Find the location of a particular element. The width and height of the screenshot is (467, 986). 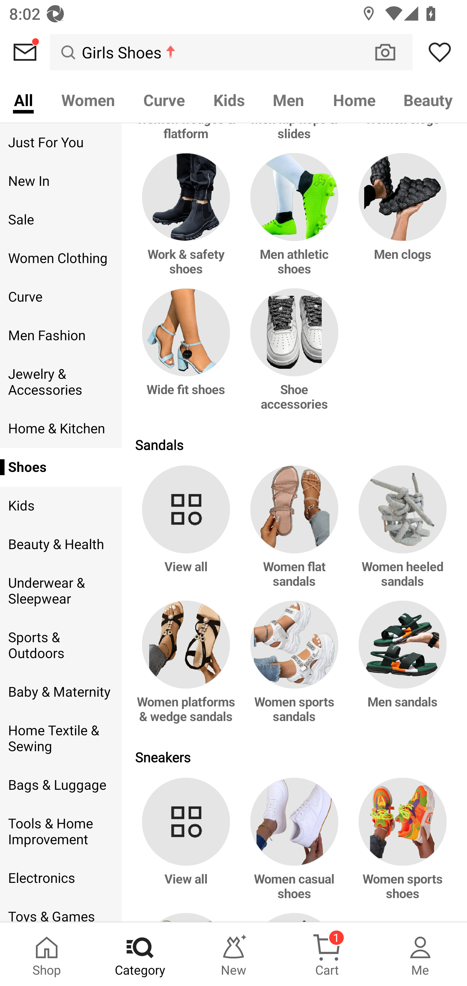

Electronics is located at coordinates (61, 878).